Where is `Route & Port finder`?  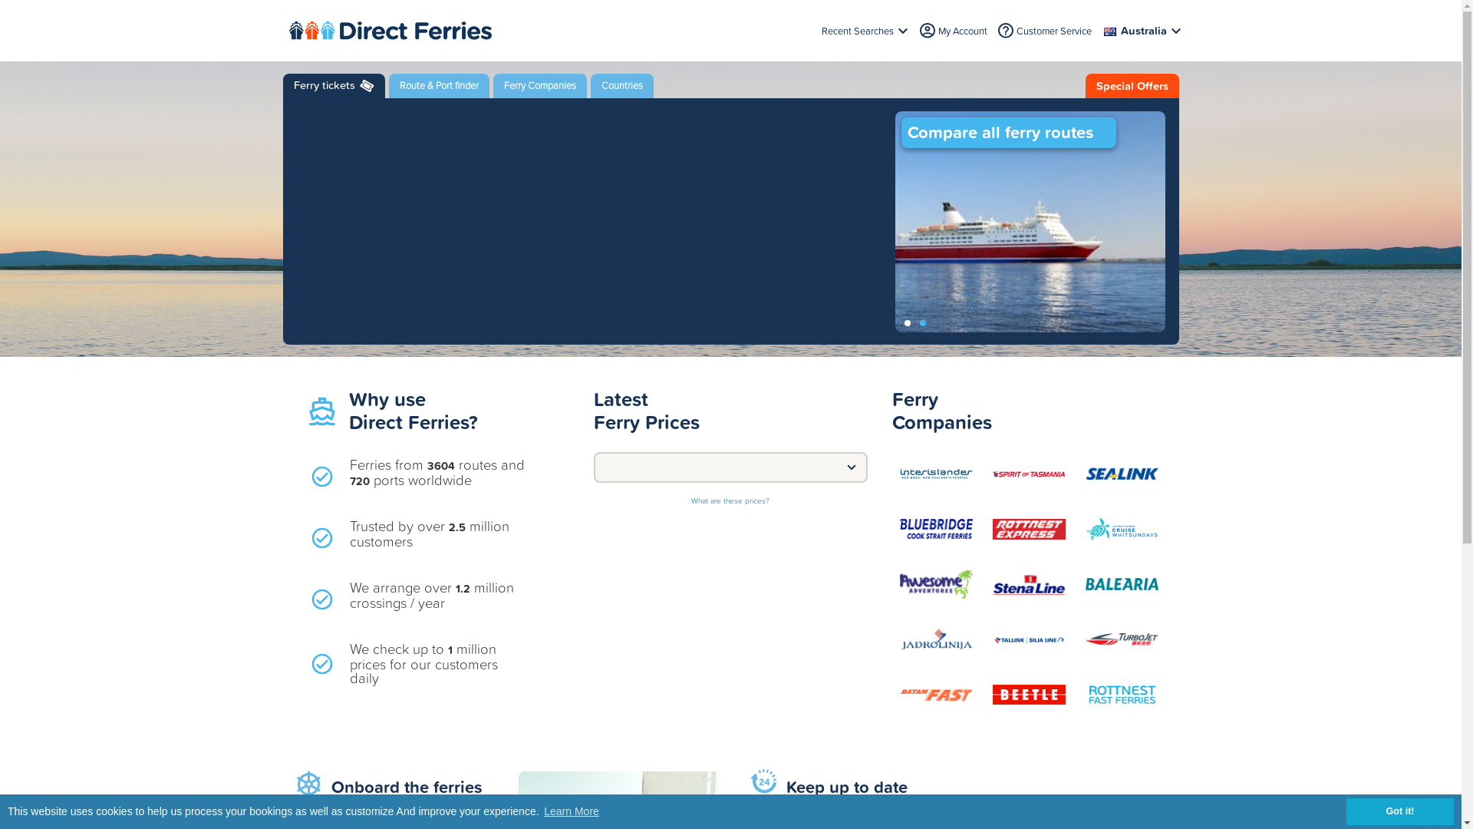 Route & Port finder is located at coordinates (439, 86).